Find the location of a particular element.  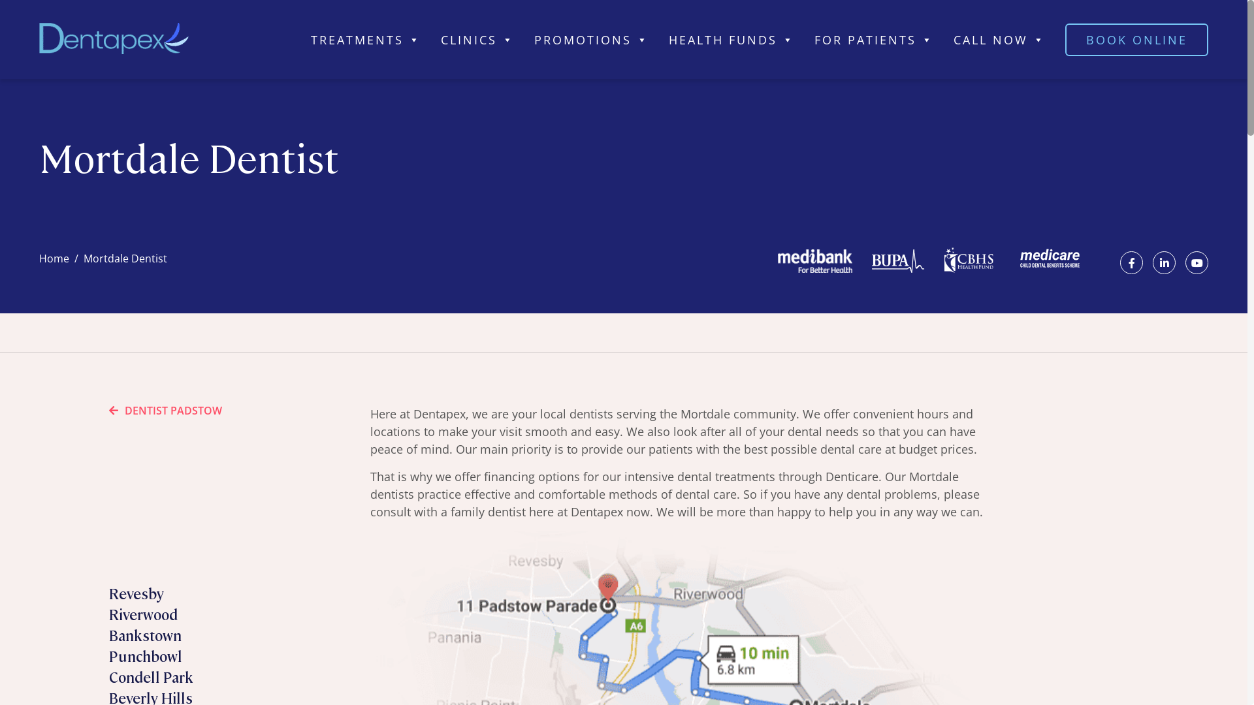

BOOK ONLINE is located at coordinates (1136, 40).